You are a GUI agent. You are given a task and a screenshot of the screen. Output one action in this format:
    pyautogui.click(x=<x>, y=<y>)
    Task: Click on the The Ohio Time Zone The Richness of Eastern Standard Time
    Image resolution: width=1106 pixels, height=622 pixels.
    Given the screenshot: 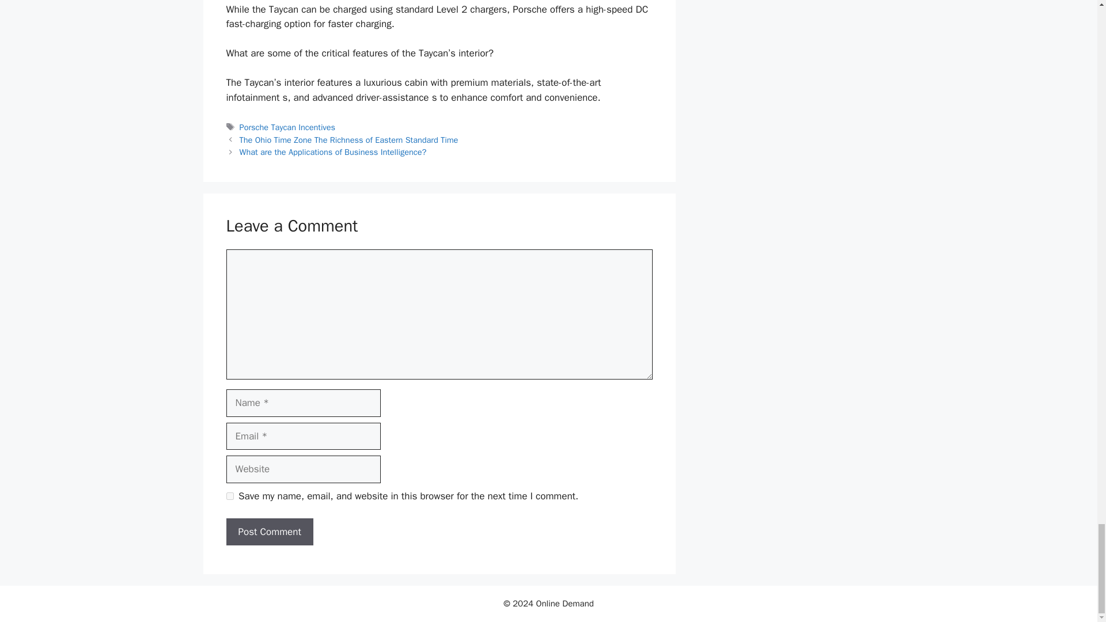 What is the action you would take?
    pyautogui.click(x=349, y=139)
    